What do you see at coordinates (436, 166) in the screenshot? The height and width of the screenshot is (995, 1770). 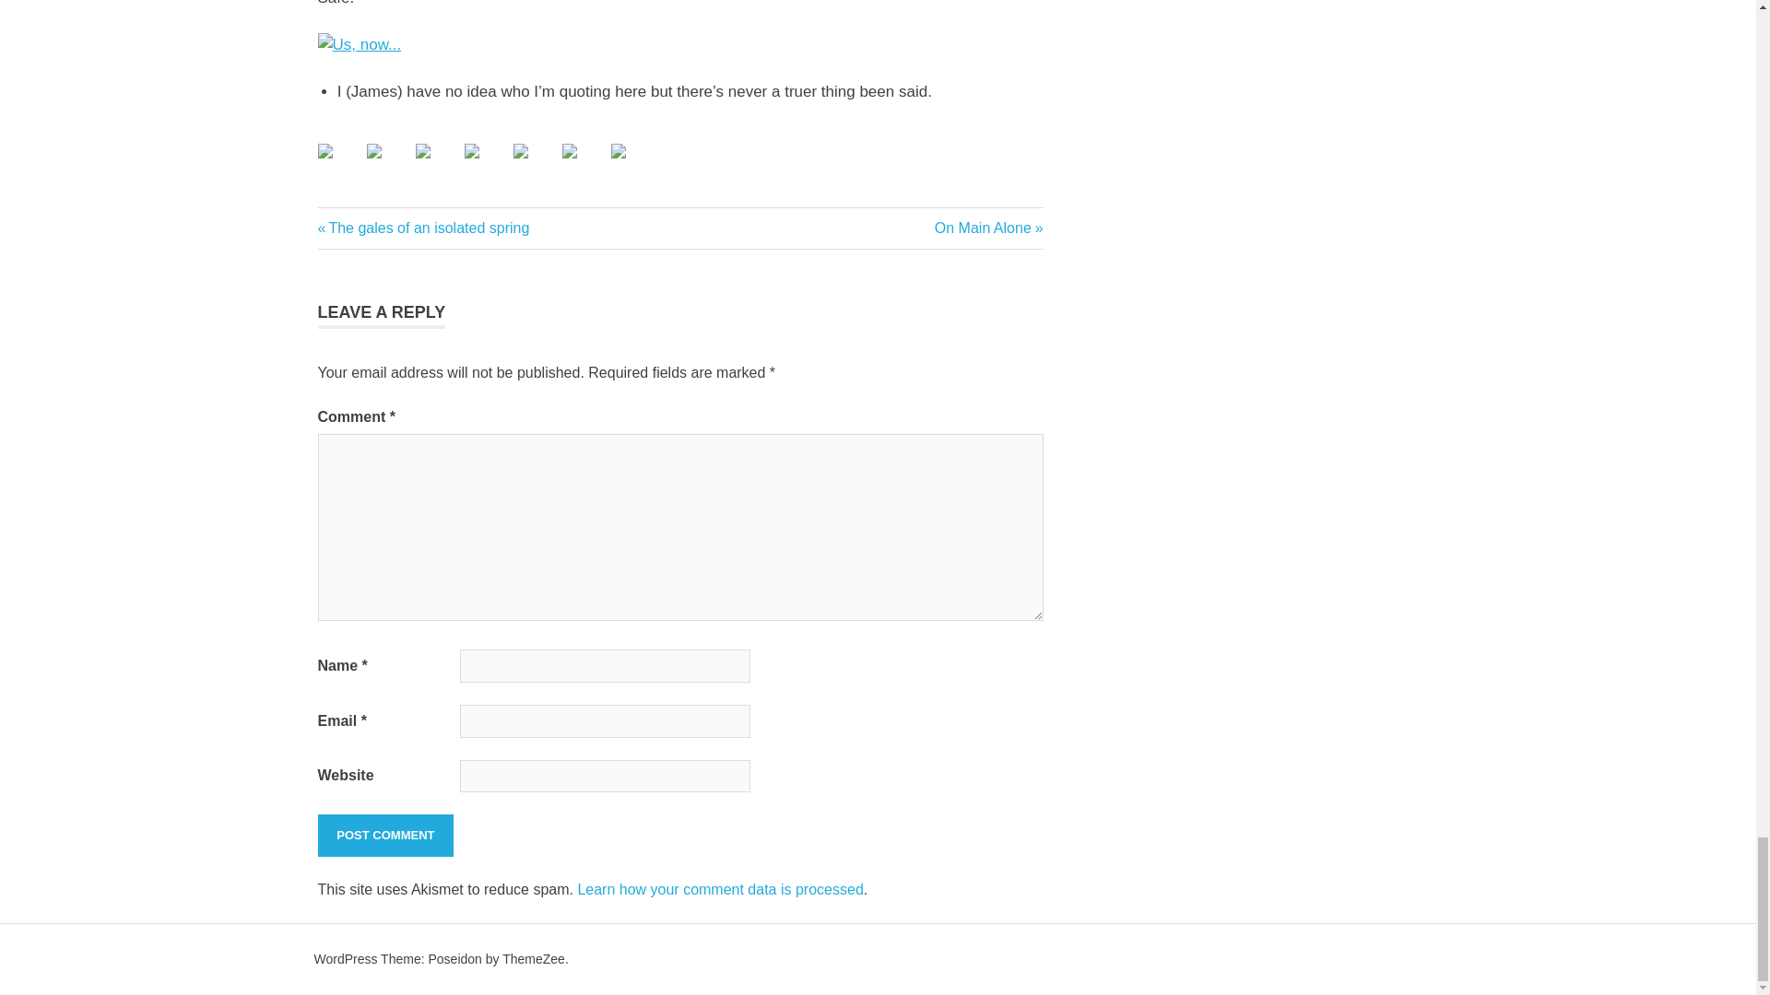 I see `Pin it with Pinterest` at bounding box center [436, 166].